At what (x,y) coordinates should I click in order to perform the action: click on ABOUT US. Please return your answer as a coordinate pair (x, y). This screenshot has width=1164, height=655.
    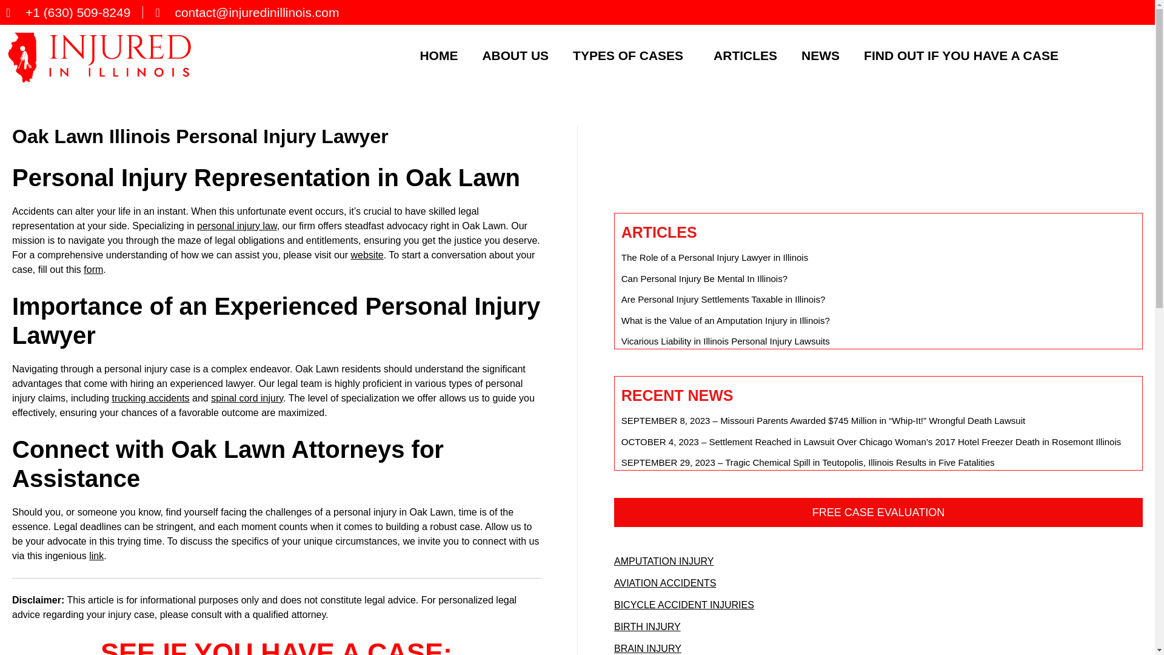
    Looking at the image, I should click on (515, 55).